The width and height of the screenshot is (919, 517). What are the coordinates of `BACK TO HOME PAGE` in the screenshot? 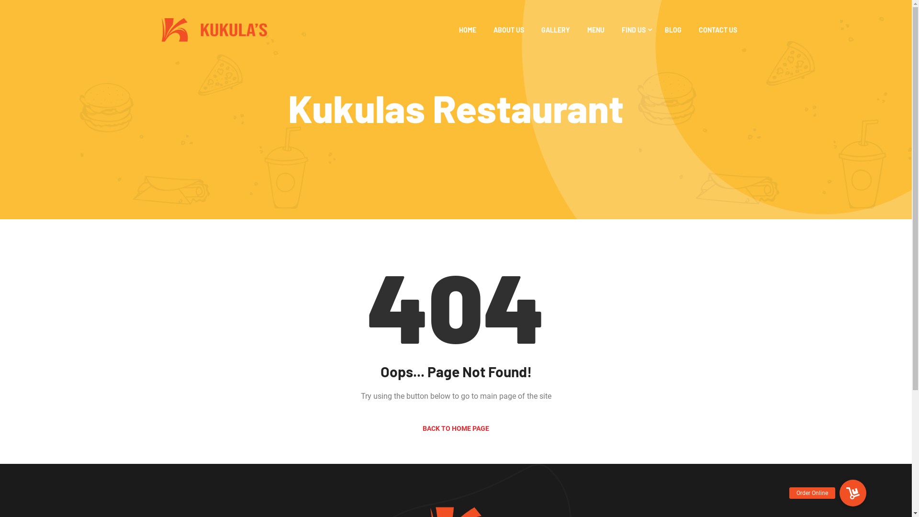 It's located at (456, 429).